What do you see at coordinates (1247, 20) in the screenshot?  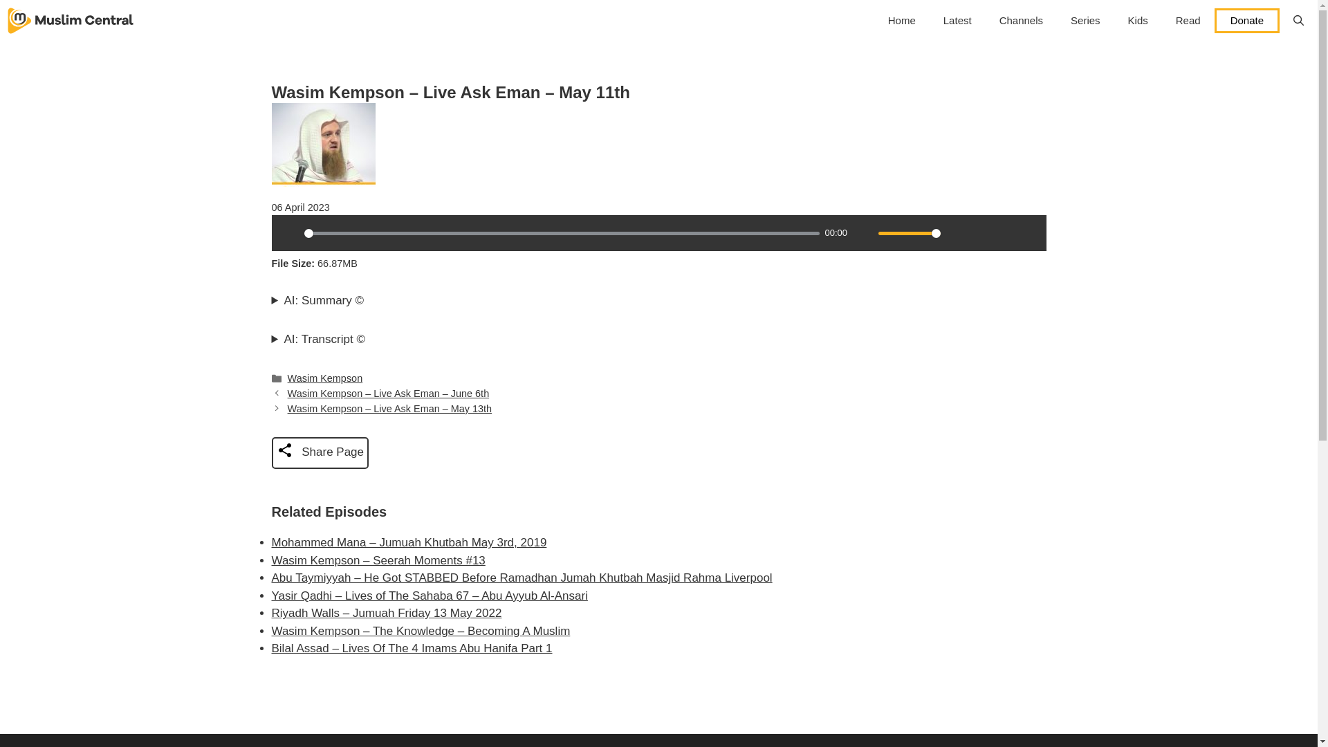 I see `Donate` at bounding box center [1247, 20].